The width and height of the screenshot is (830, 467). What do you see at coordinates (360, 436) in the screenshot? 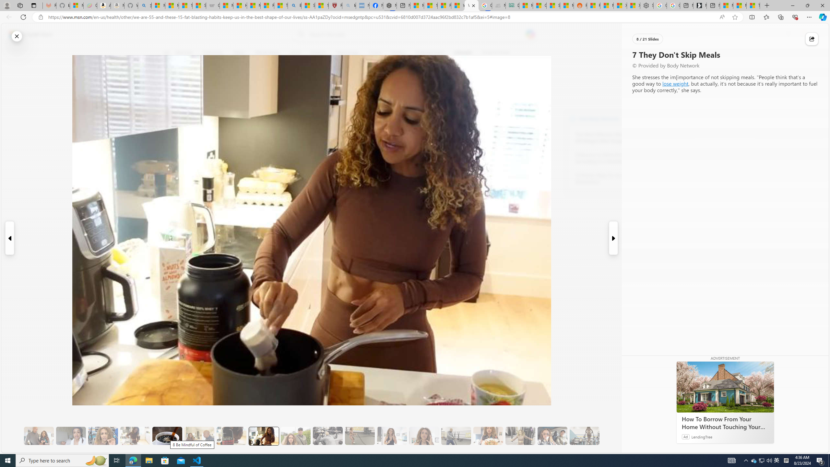
I see `10 Then, They Do HIIT Cardio` at bounding box center [360, 436].